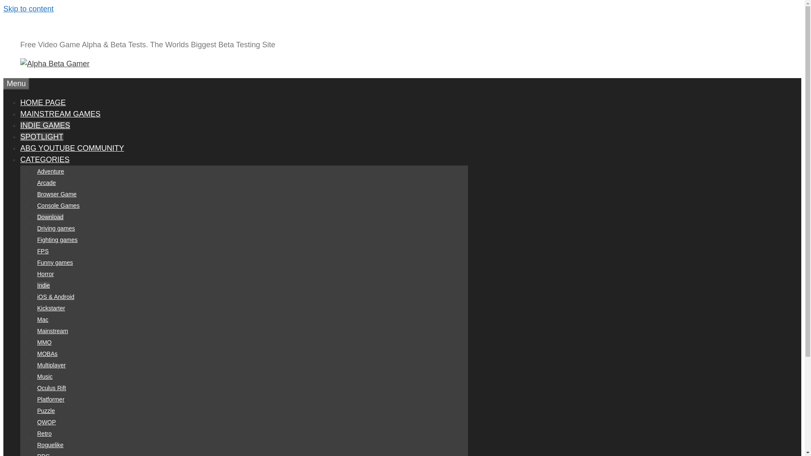 The height and width of the screenshot is (456, 811). I want to click on Puzzle, so click(46, 410).